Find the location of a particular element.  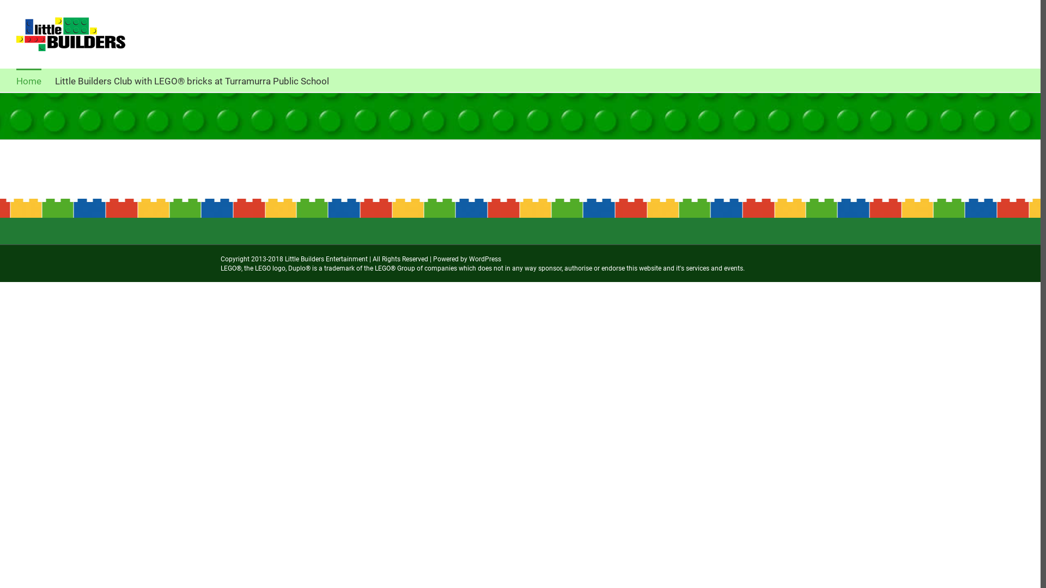

Home is located at coordinates (29, 81).